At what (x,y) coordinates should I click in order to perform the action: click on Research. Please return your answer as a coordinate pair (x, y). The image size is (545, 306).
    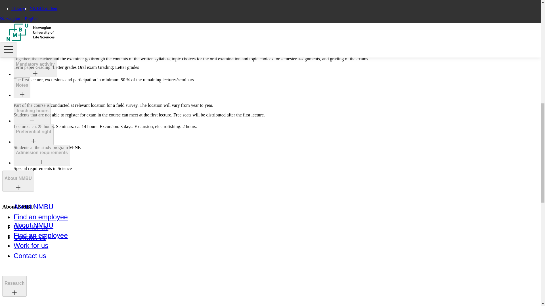
    Looking at the image, I should click on (14, 286).